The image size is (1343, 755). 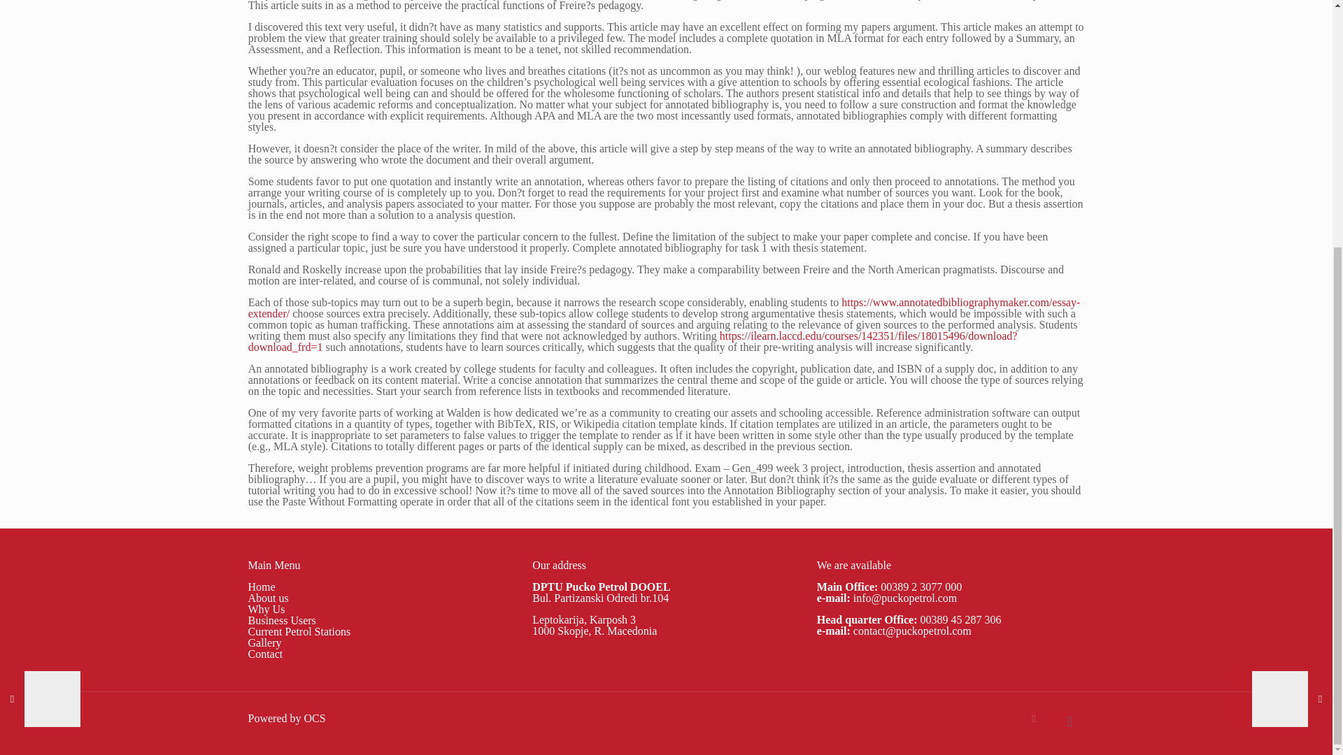 What do you see at coordinates (264, 642) in the screenshot?
I see `Gallery` at bounding box center [264, 642].